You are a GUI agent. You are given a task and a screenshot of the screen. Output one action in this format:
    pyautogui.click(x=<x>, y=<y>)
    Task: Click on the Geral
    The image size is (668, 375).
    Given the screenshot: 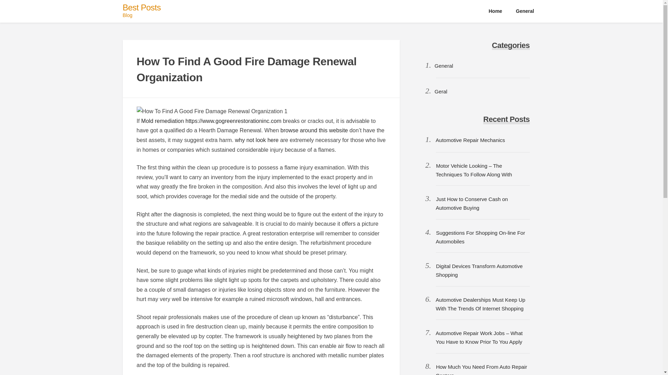 What is the action you would take?
    pyautogui.click(x=441, y=91)
    